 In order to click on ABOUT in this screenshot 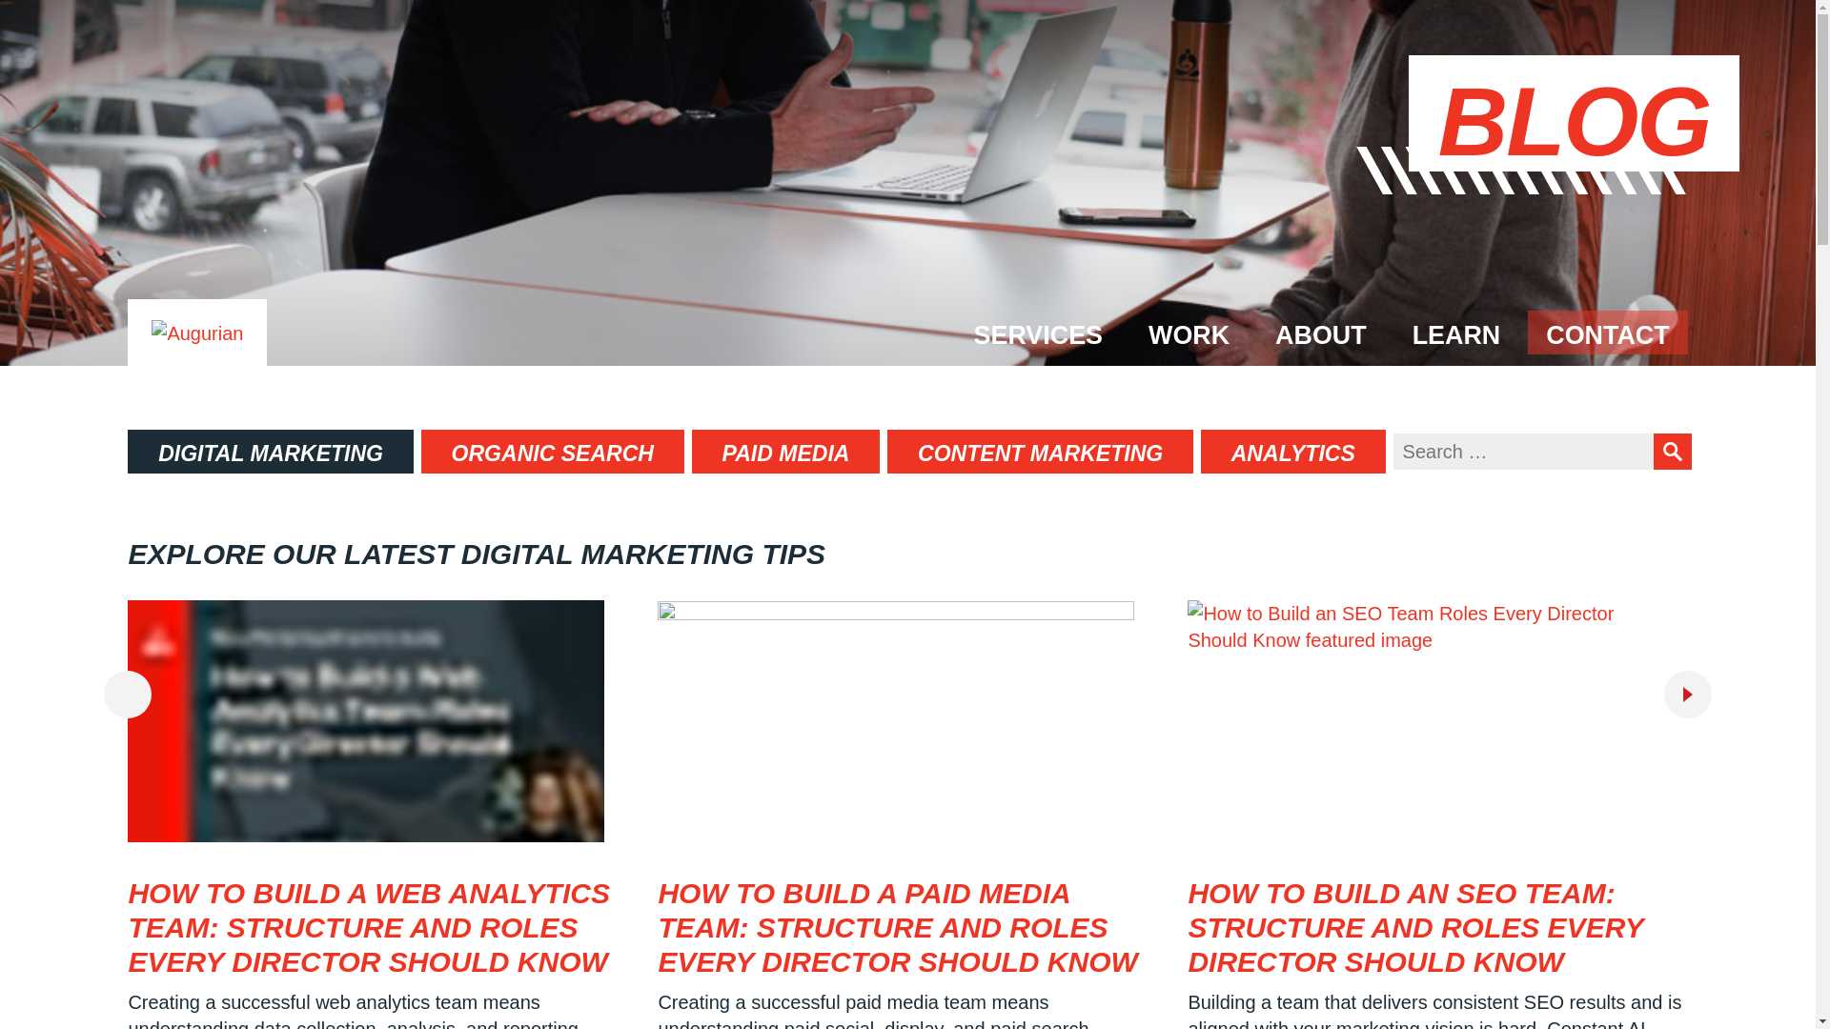, I will do `click(1321, 332)`.